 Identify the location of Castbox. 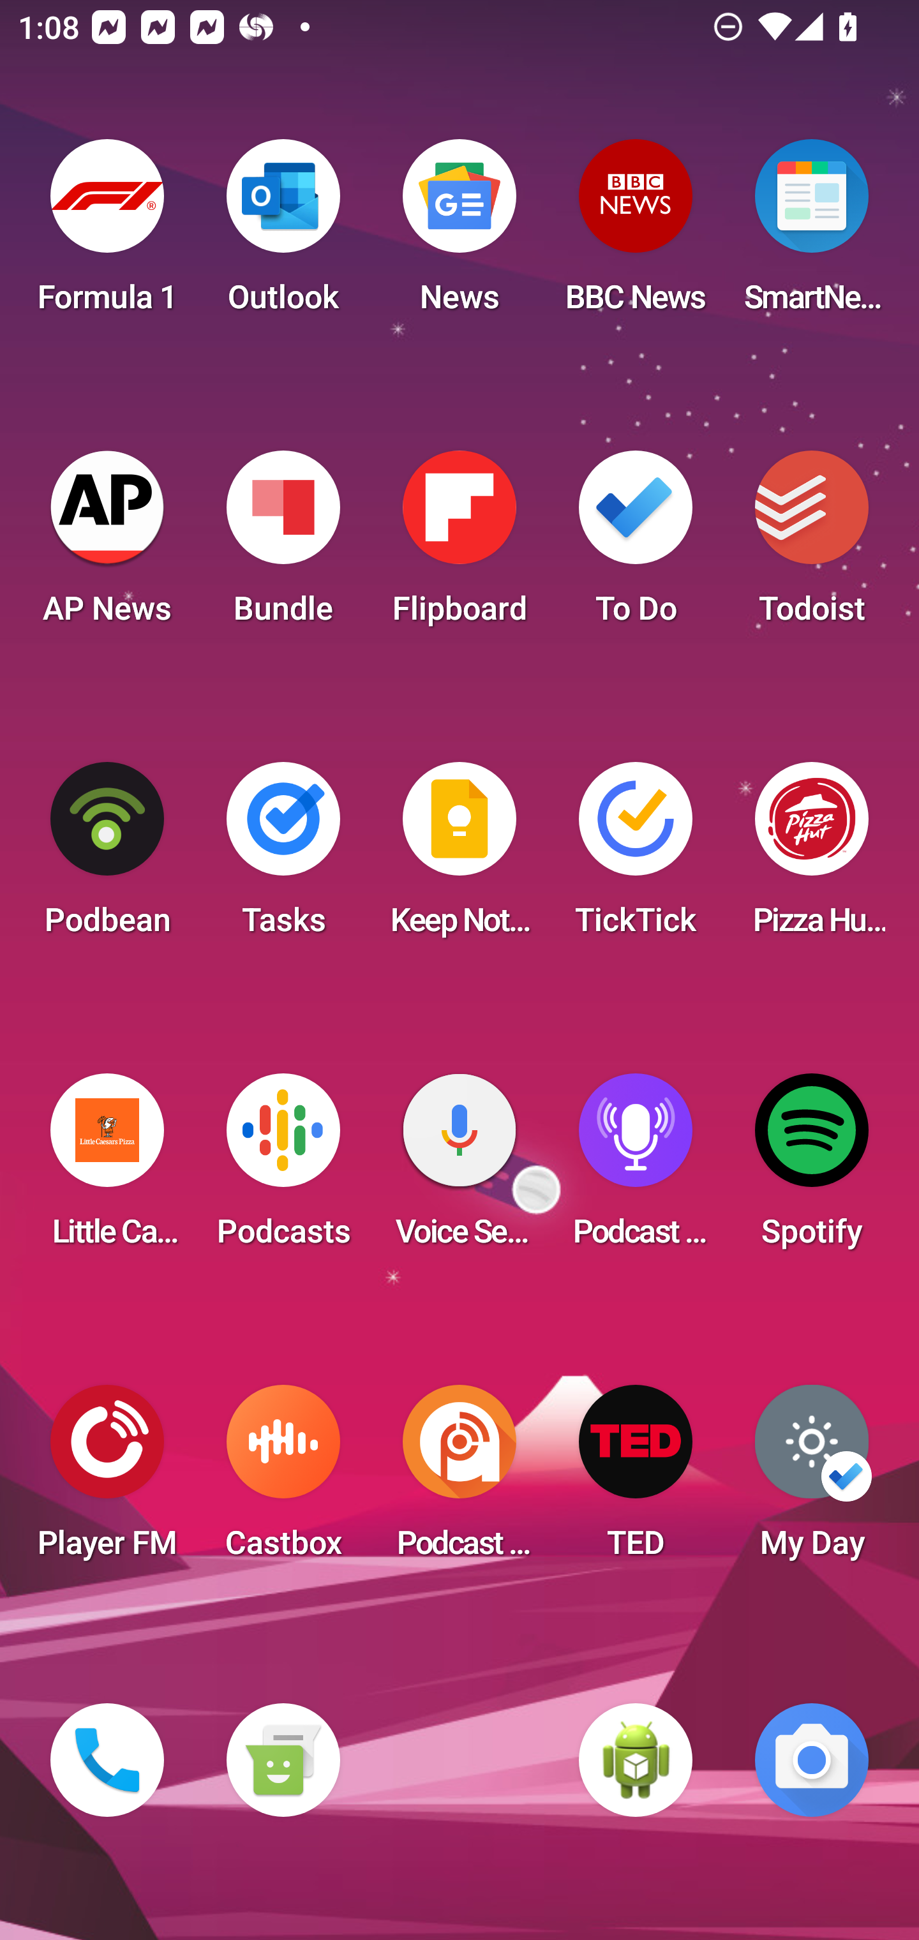
(283, 1479).